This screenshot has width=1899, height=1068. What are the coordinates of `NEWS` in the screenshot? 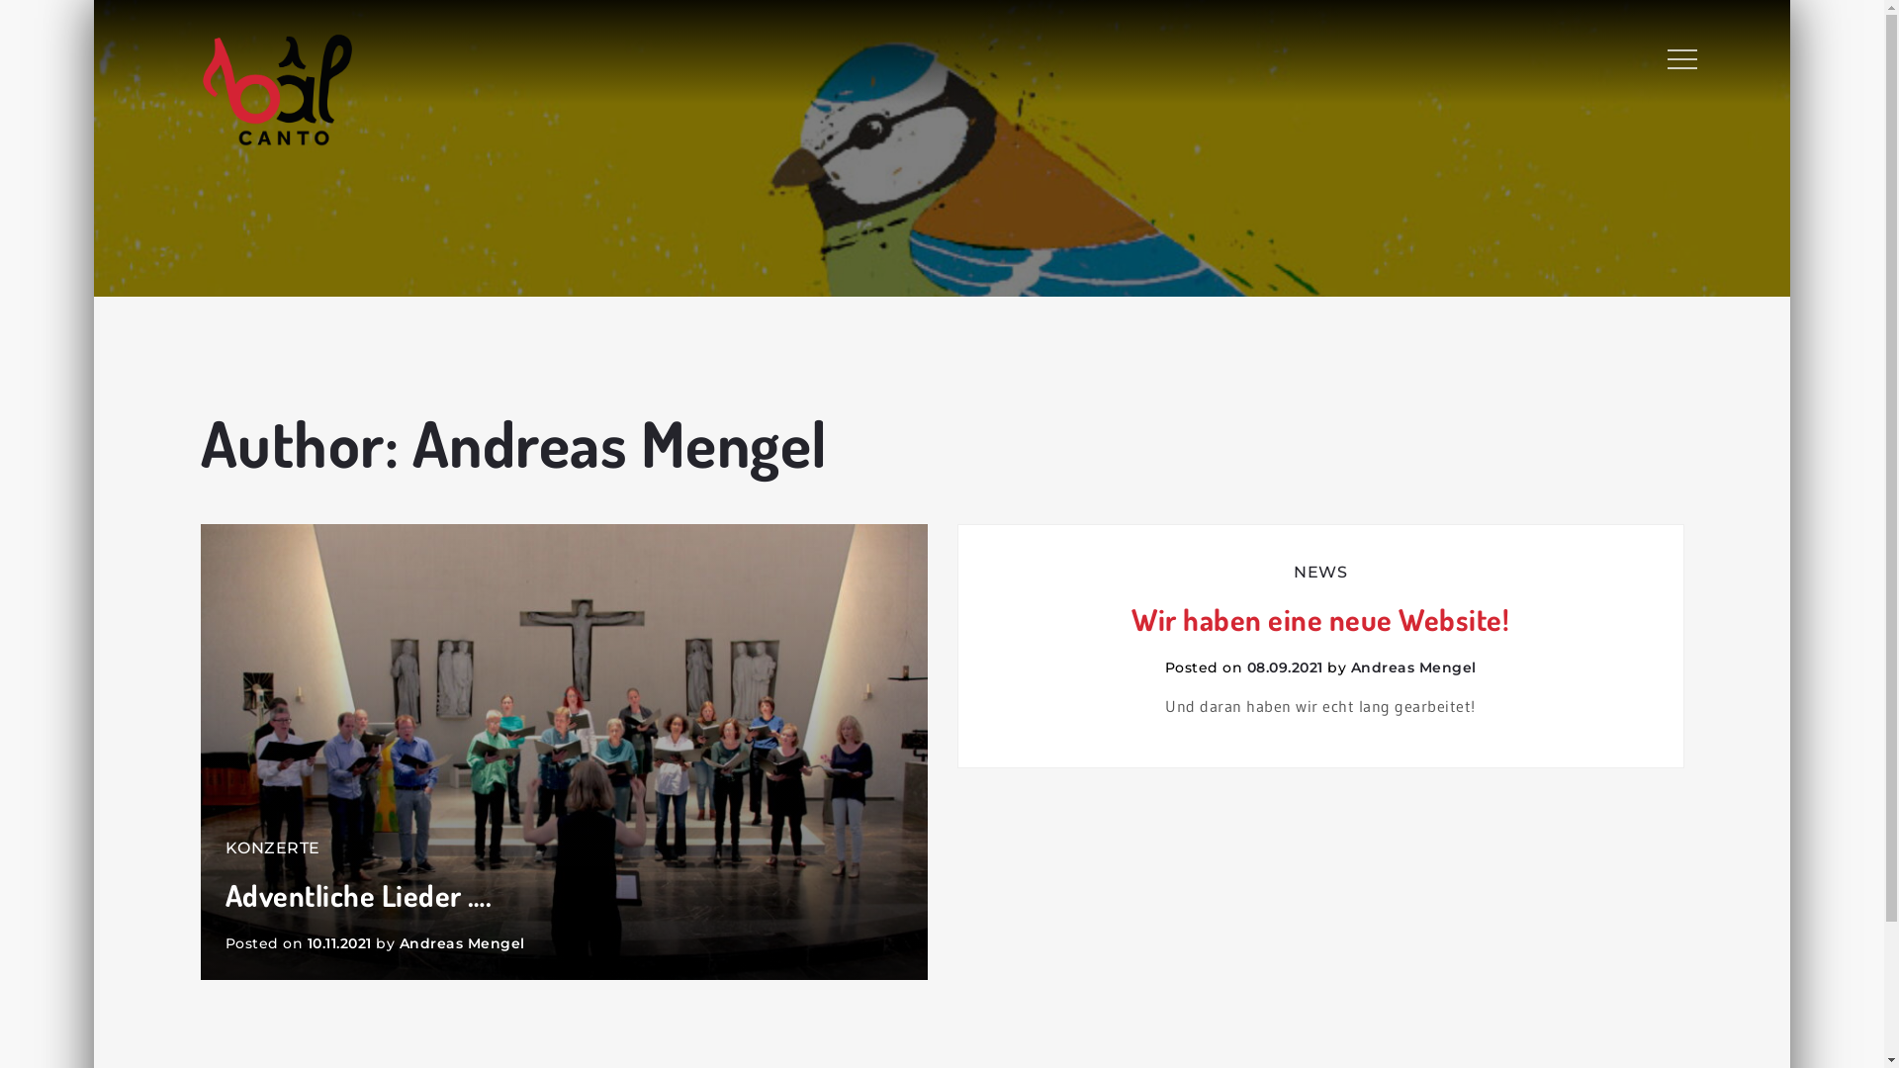 It's located at (1320, 572).